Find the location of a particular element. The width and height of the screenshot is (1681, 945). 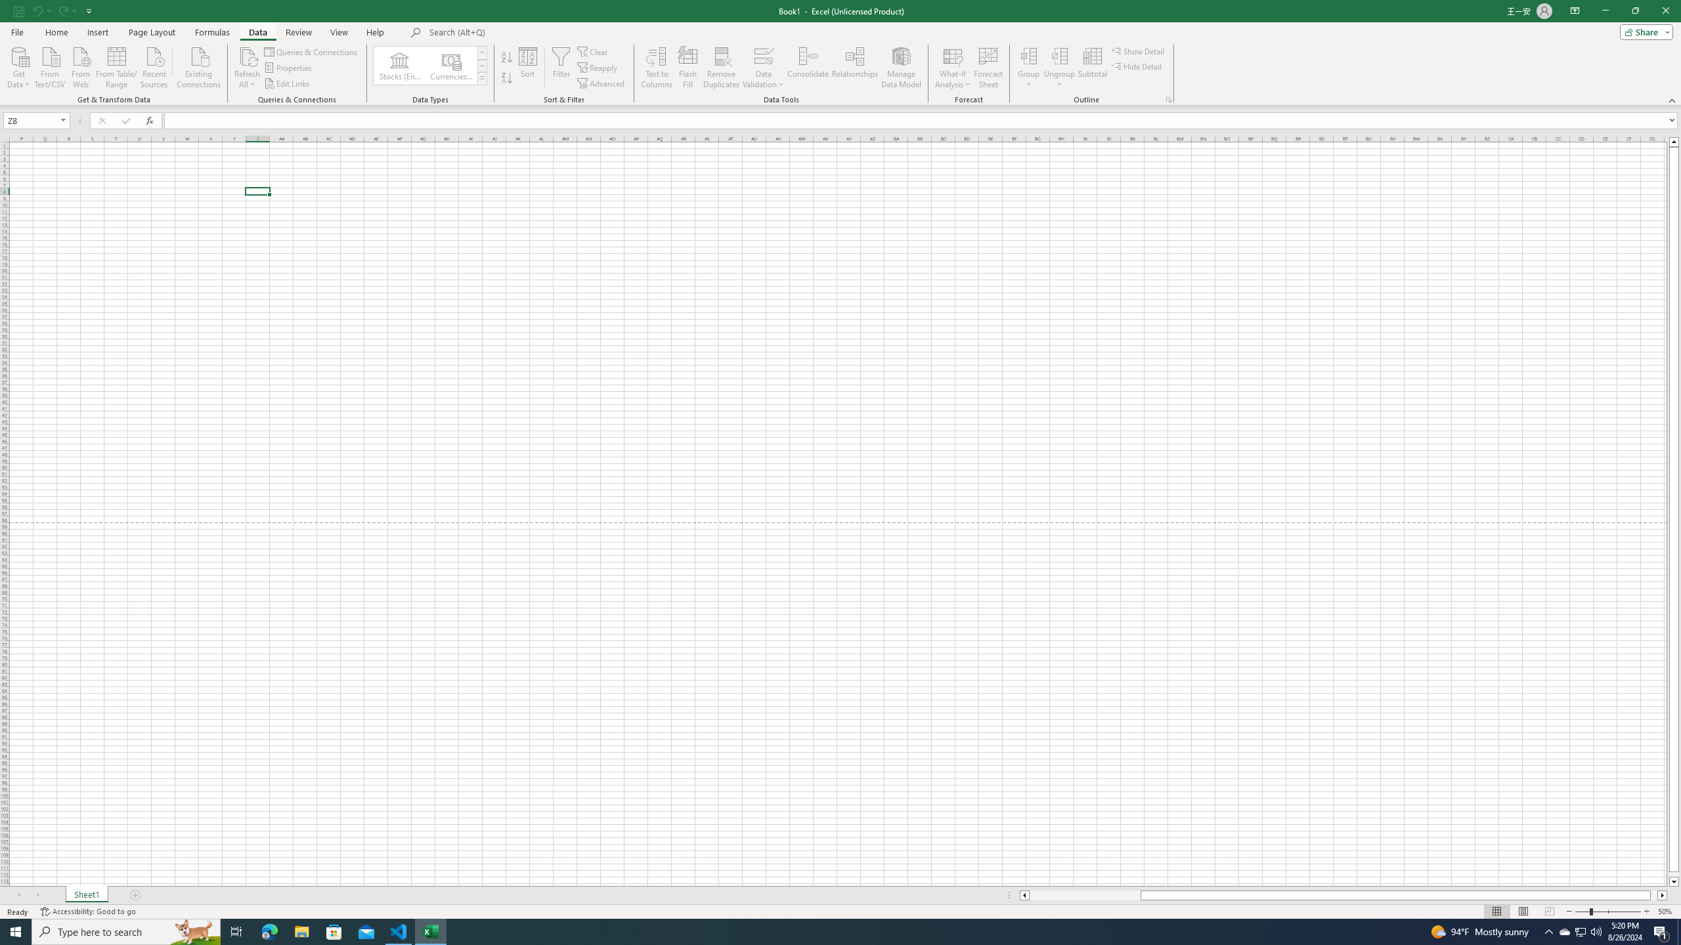

Collapse the Ribbon is located at coordinates (1672, 100).